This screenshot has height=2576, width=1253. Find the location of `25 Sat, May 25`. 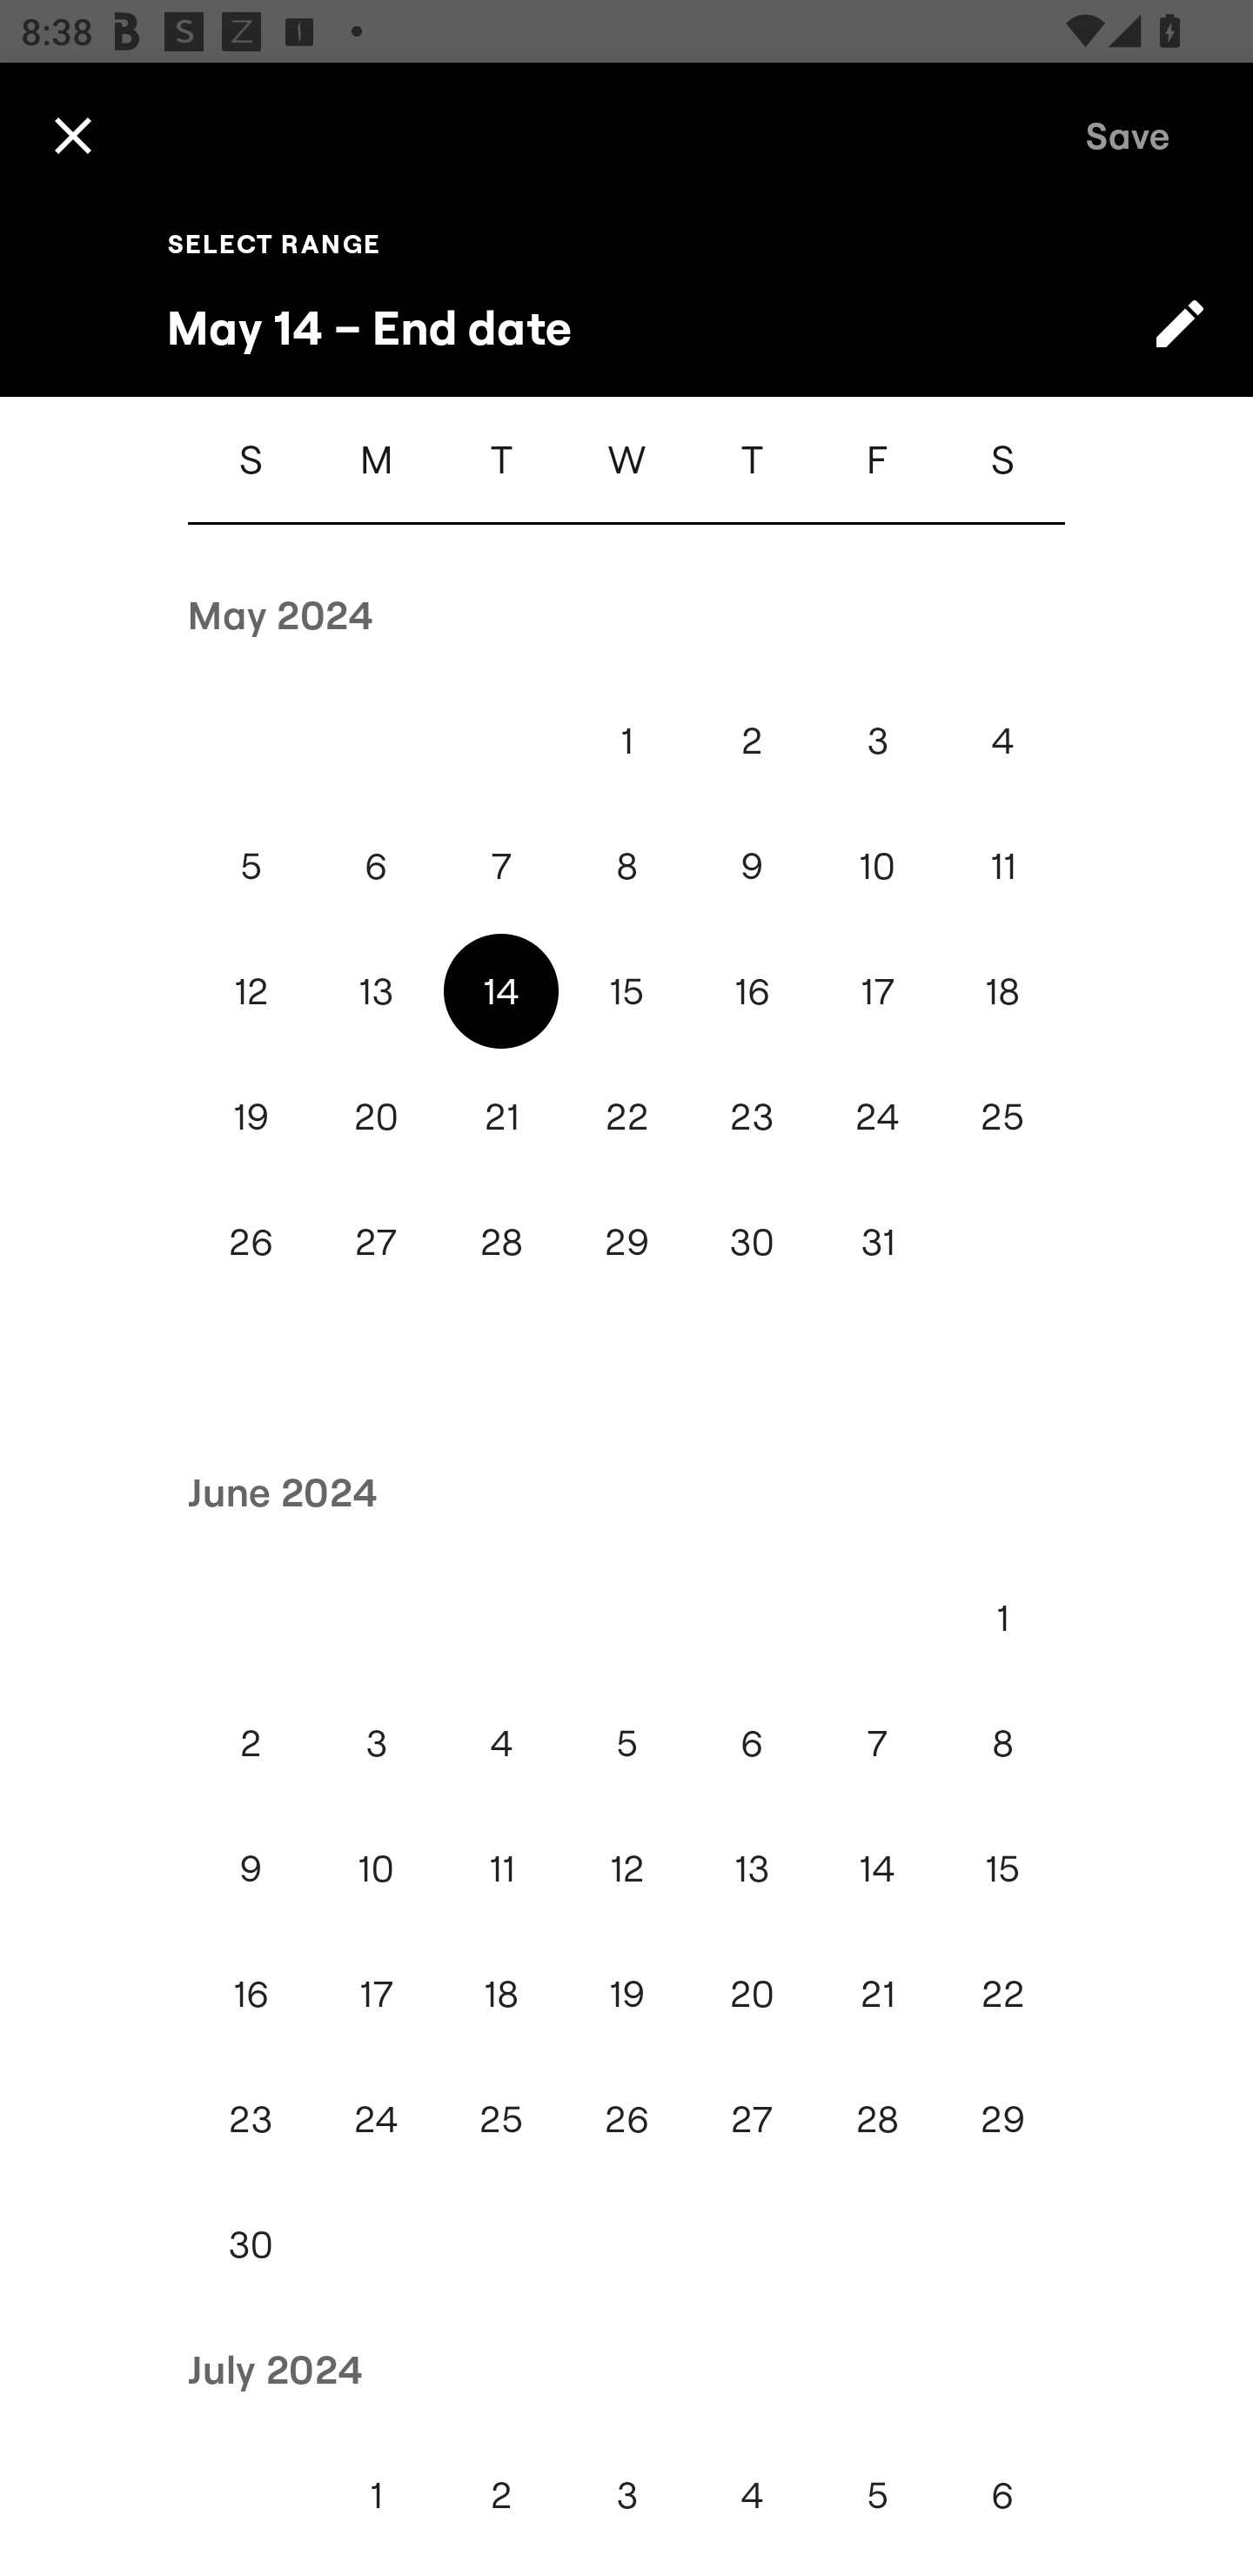

25 Sat, May 25 is located at coordinates (1002, 1116).